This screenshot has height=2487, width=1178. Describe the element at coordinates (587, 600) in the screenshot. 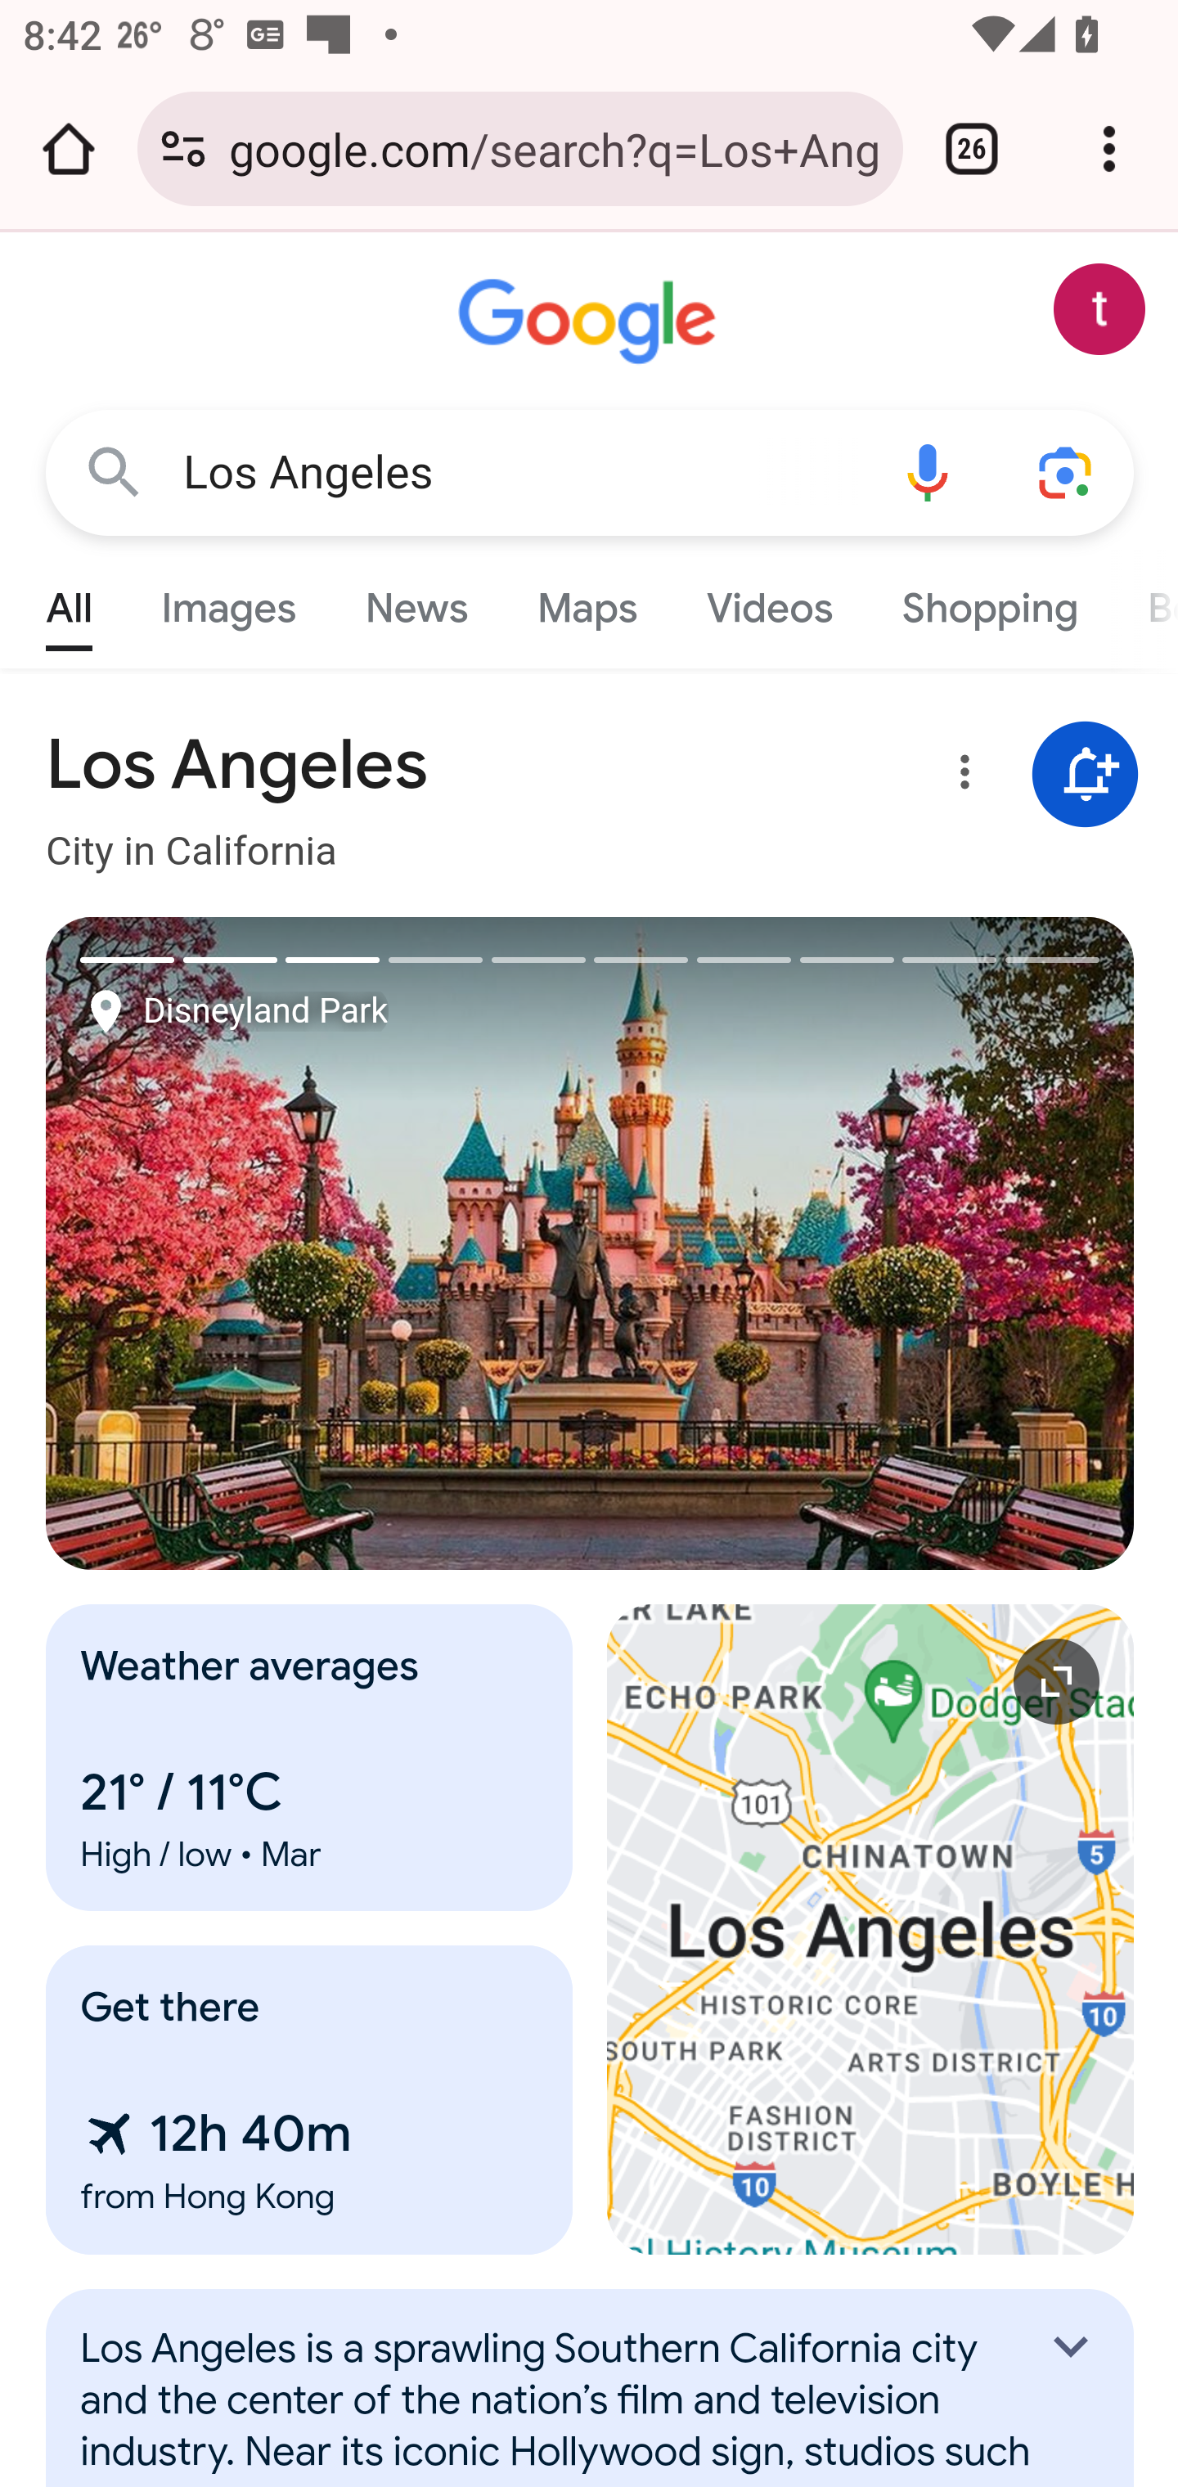

I see `Maps` at that location.